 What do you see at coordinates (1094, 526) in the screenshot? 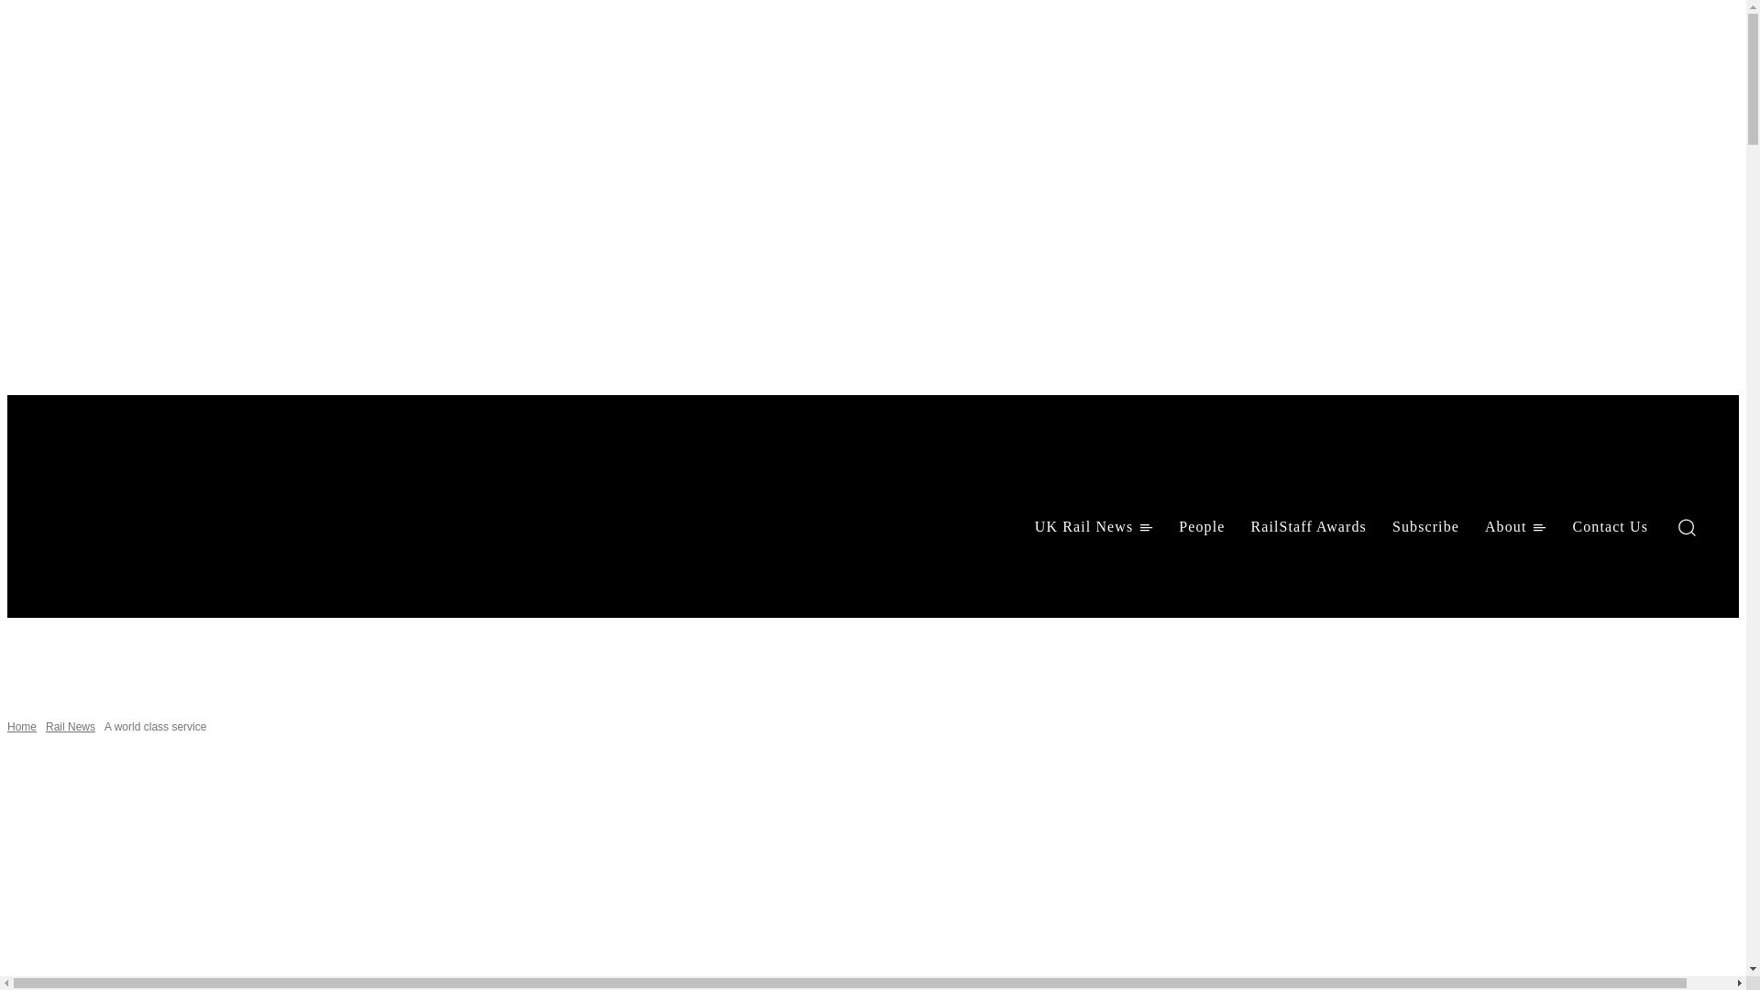
I see `UK Rail News` at bounding box center [1094, 526].